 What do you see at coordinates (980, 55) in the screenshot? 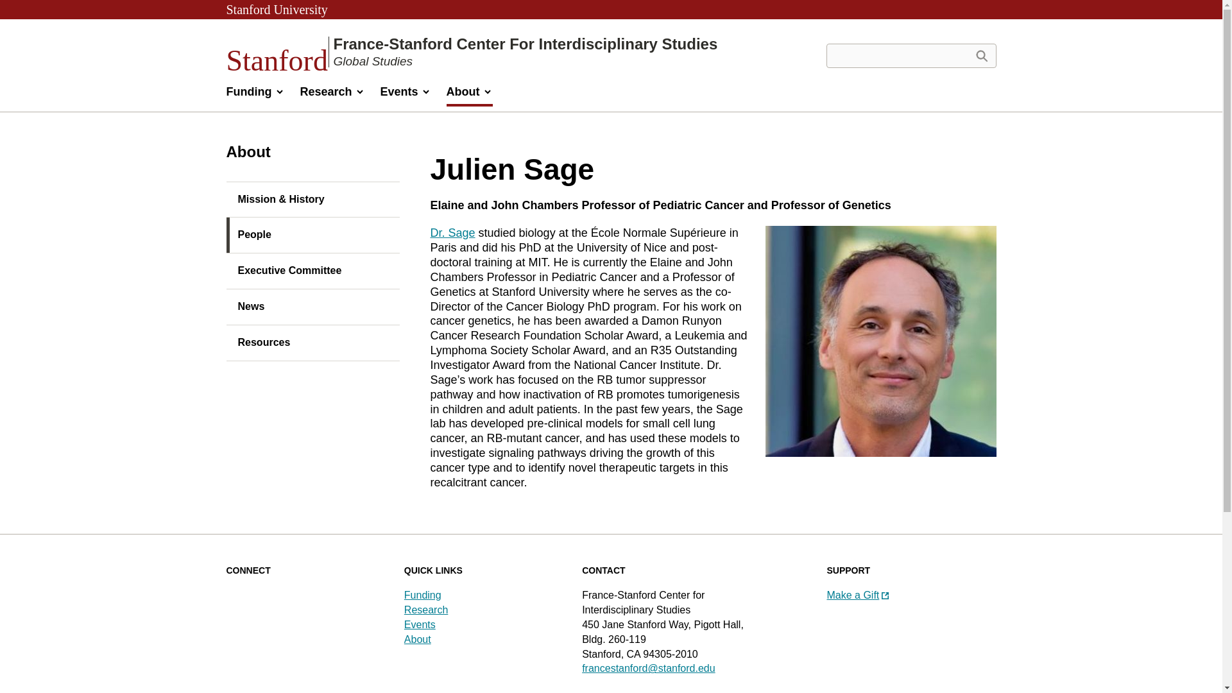
I see `Search` at bounding box center [980, 55].